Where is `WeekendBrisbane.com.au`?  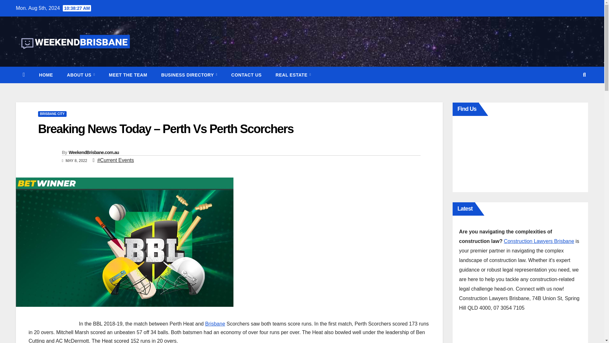 WeekendBrisbane.com.au is located at coordinates (93, 152).